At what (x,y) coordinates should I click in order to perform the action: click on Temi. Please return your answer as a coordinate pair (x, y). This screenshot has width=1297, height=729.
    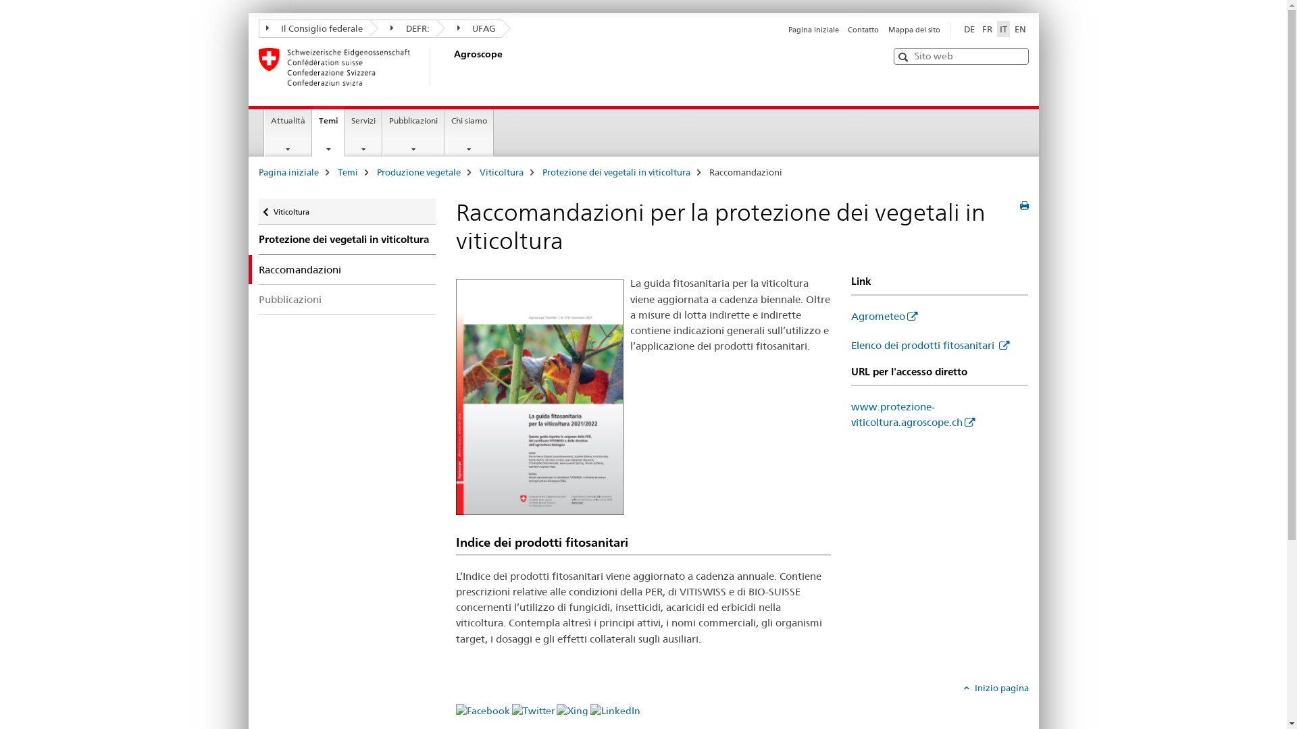
    Looking at the image, I should click on (348, 172).